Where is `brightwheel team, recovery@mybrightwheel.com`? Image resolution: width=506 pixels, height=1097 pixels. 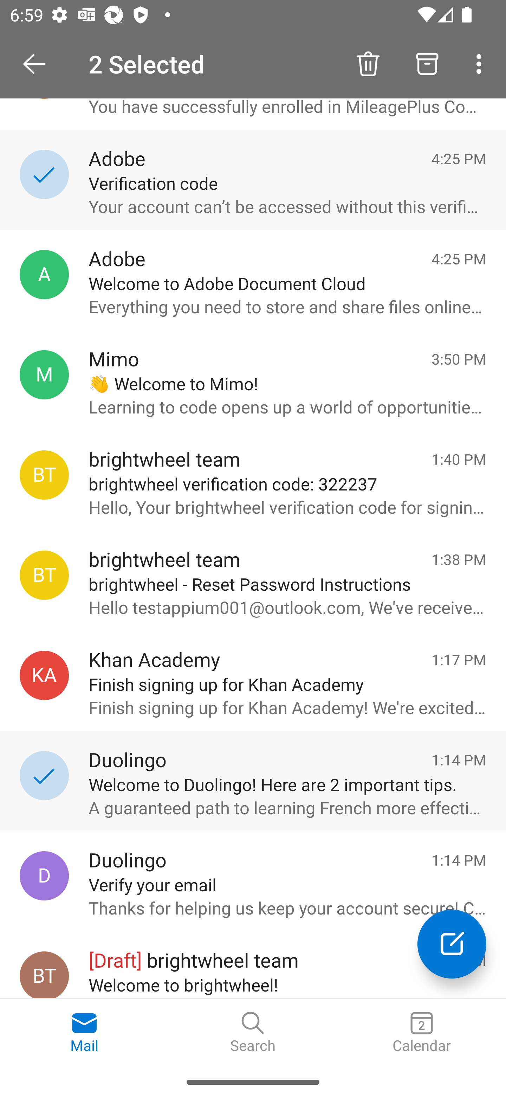 brightwheel team, recovery@mybrightwheel.com is located at coordinates (44, 475).